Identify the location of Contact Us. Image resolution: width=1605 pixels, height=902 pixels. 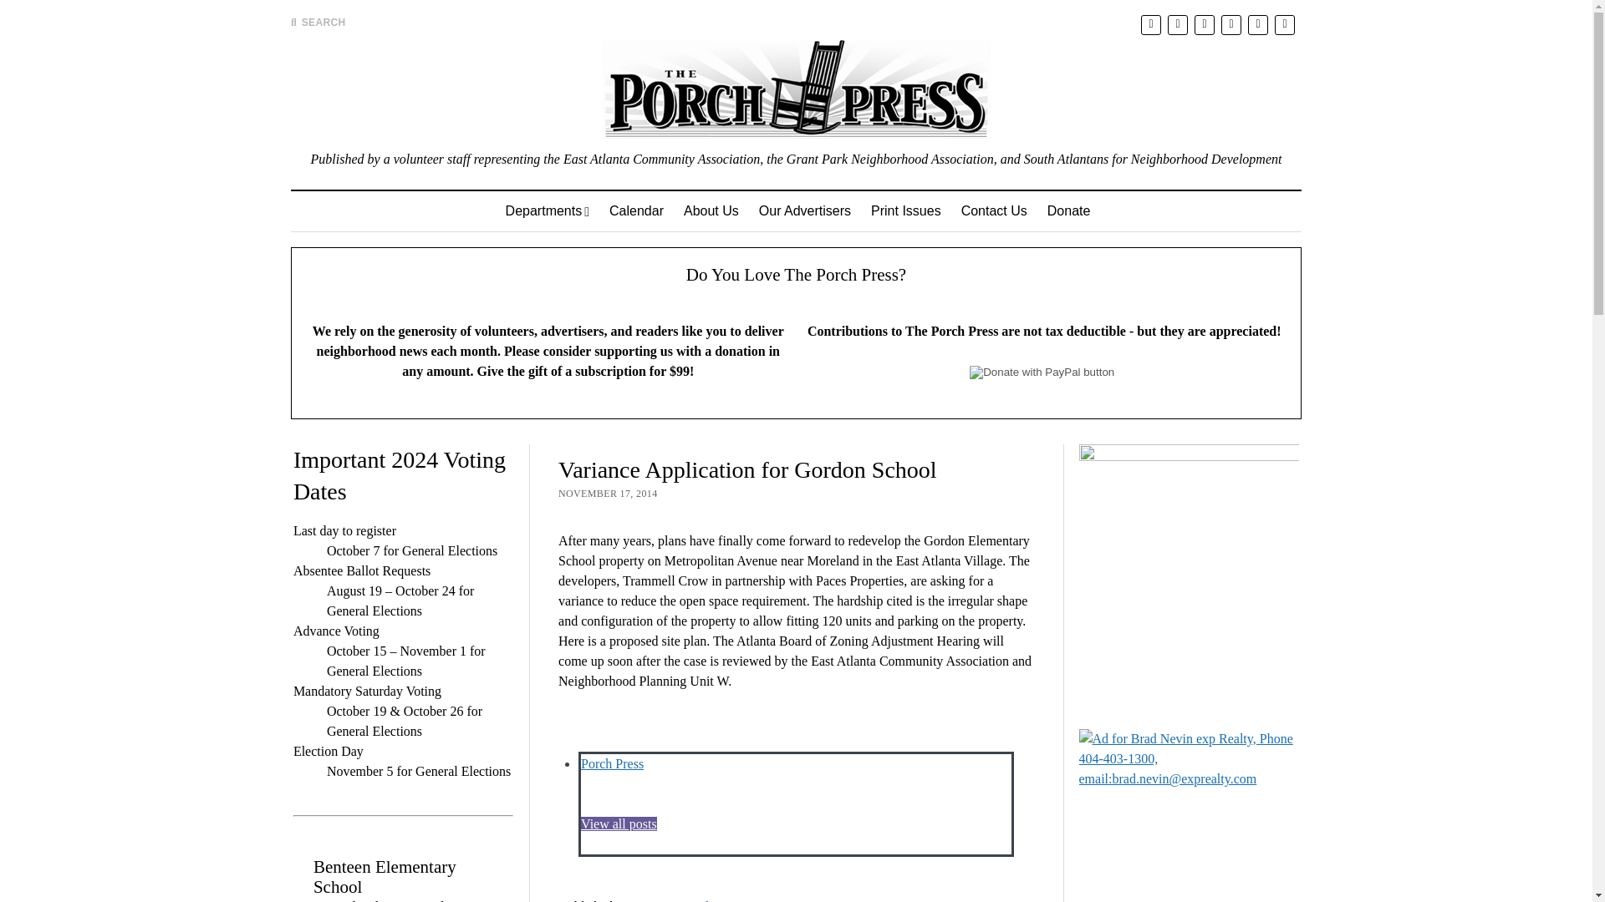
(994, 210).